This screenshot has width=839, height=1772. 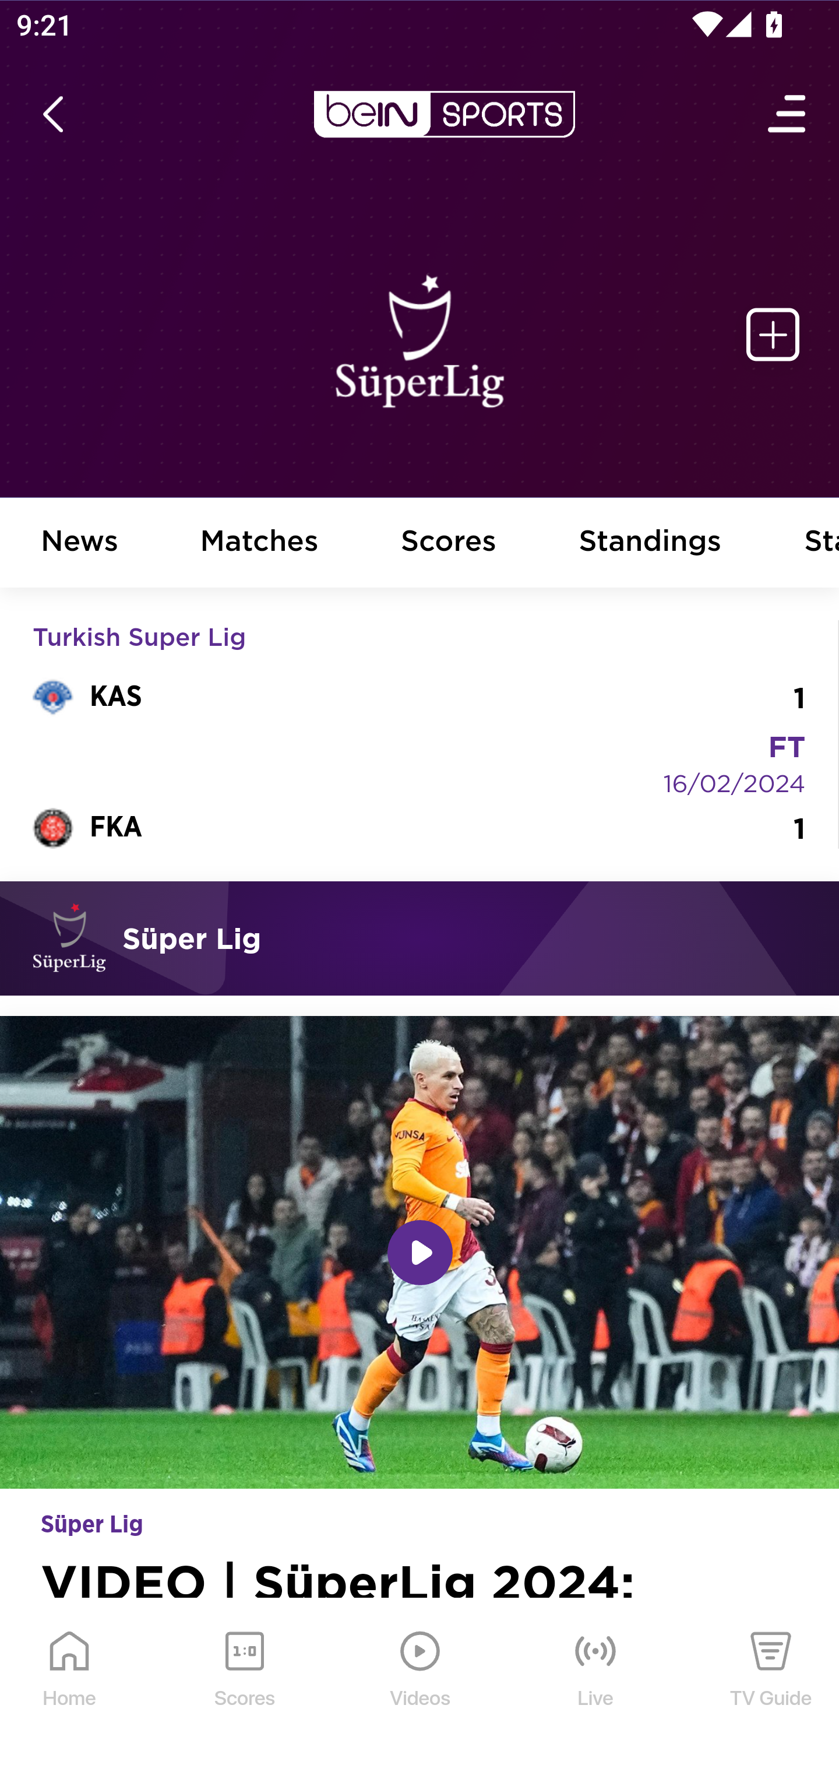 What do you see at coordinates (244, 1686) in the screenshot?
I see `Scores Scores Icon Scores` at bounding box center [244, 1686].